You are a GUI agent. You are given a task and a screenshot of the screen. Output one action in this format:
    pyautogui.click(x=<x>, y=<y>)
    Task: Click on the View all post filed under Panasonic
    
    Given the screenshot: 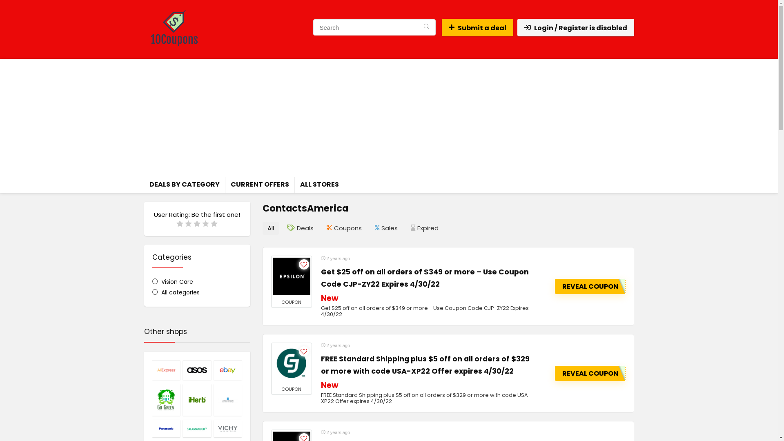 What is the action you would take?
    pyautogui.click(x=167, y=429)
    